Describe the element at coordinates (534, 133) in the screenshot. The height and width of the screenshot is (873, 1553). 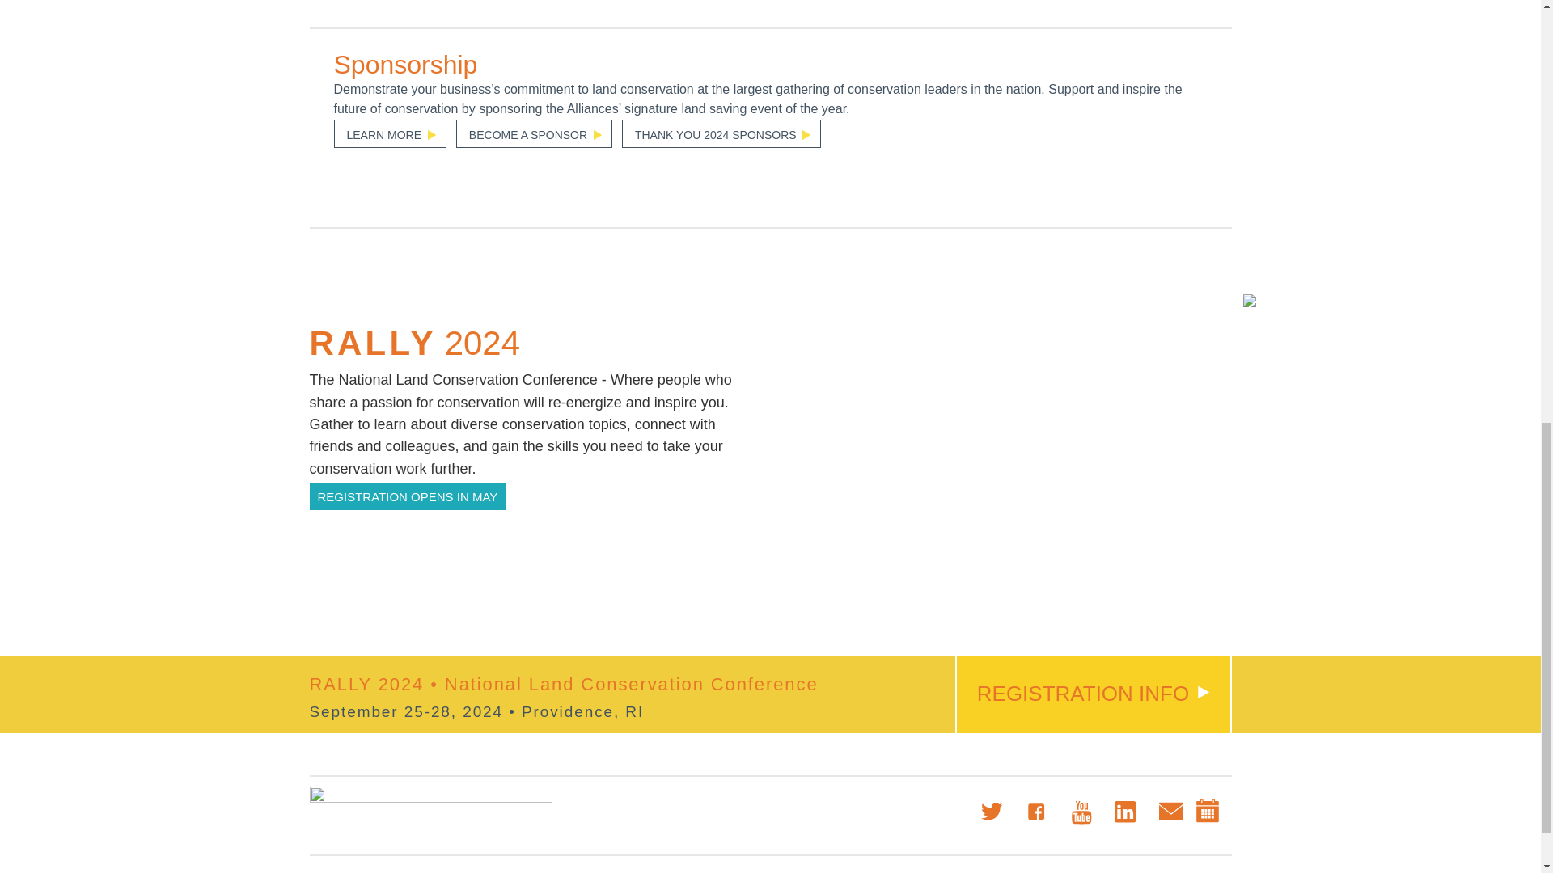
I see `BECOME A SPONSOR  ` at that location.